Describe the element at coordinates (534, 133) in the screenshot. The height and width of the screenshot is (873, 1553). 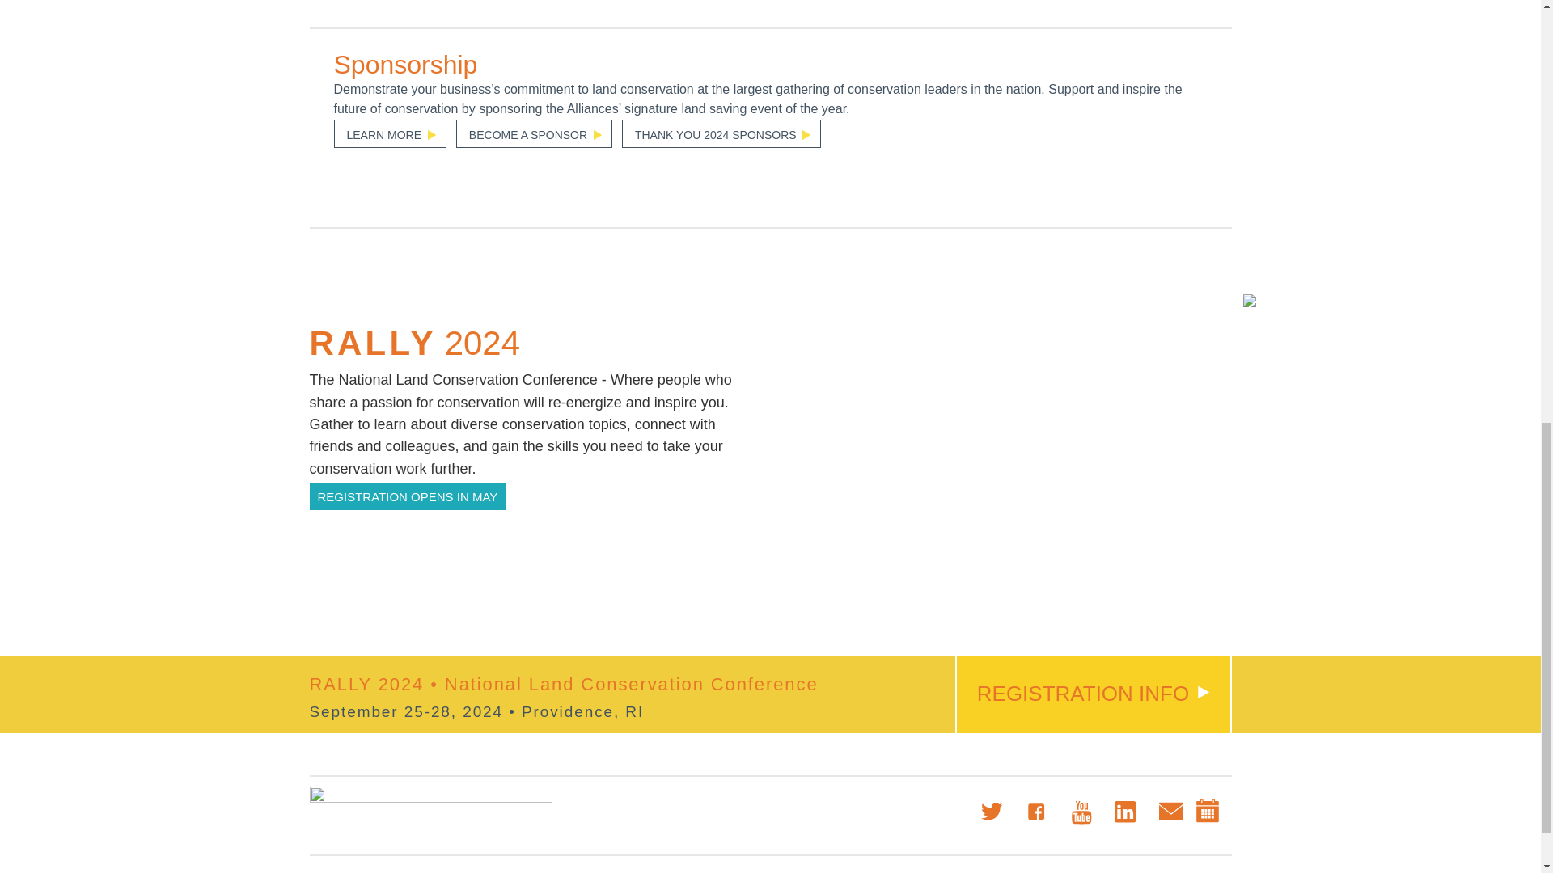
I see `BECOME A SPONSOR  ` at that location.